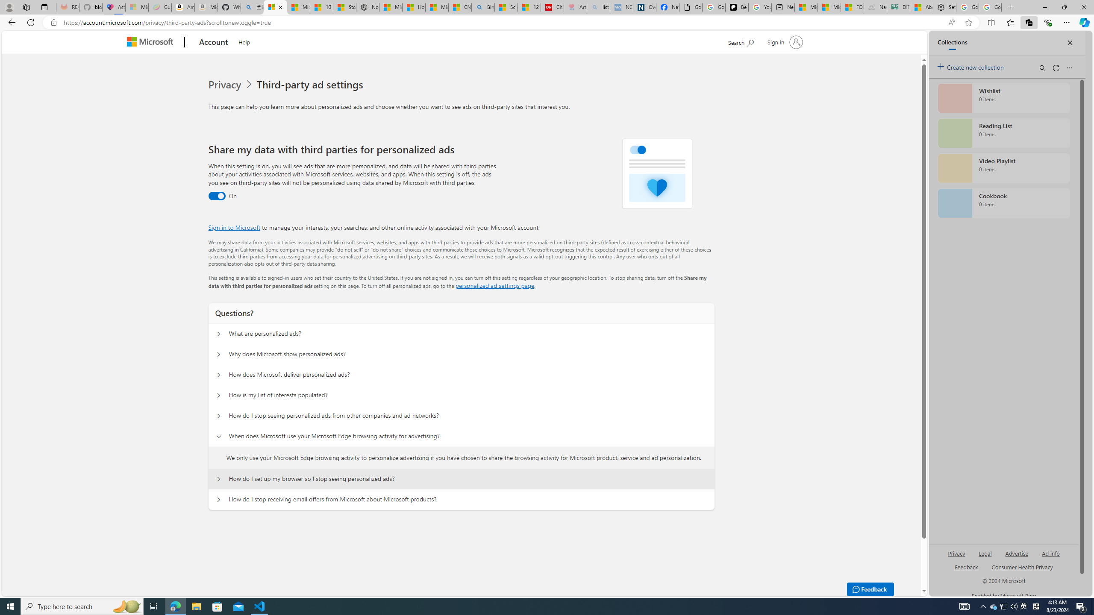 This screenshot has height=615, width=1094. What do you see at coordinates (244, 41) in the screenshot?
I see `Help` at bounding box center [244, 41].